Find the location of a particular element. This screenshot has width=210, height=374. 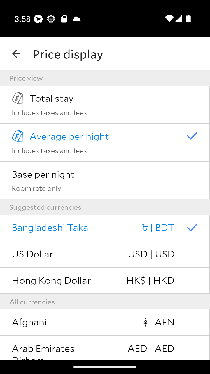

Bangladeshi Taka ৳ | BDT is located at coordinates (105, 228).